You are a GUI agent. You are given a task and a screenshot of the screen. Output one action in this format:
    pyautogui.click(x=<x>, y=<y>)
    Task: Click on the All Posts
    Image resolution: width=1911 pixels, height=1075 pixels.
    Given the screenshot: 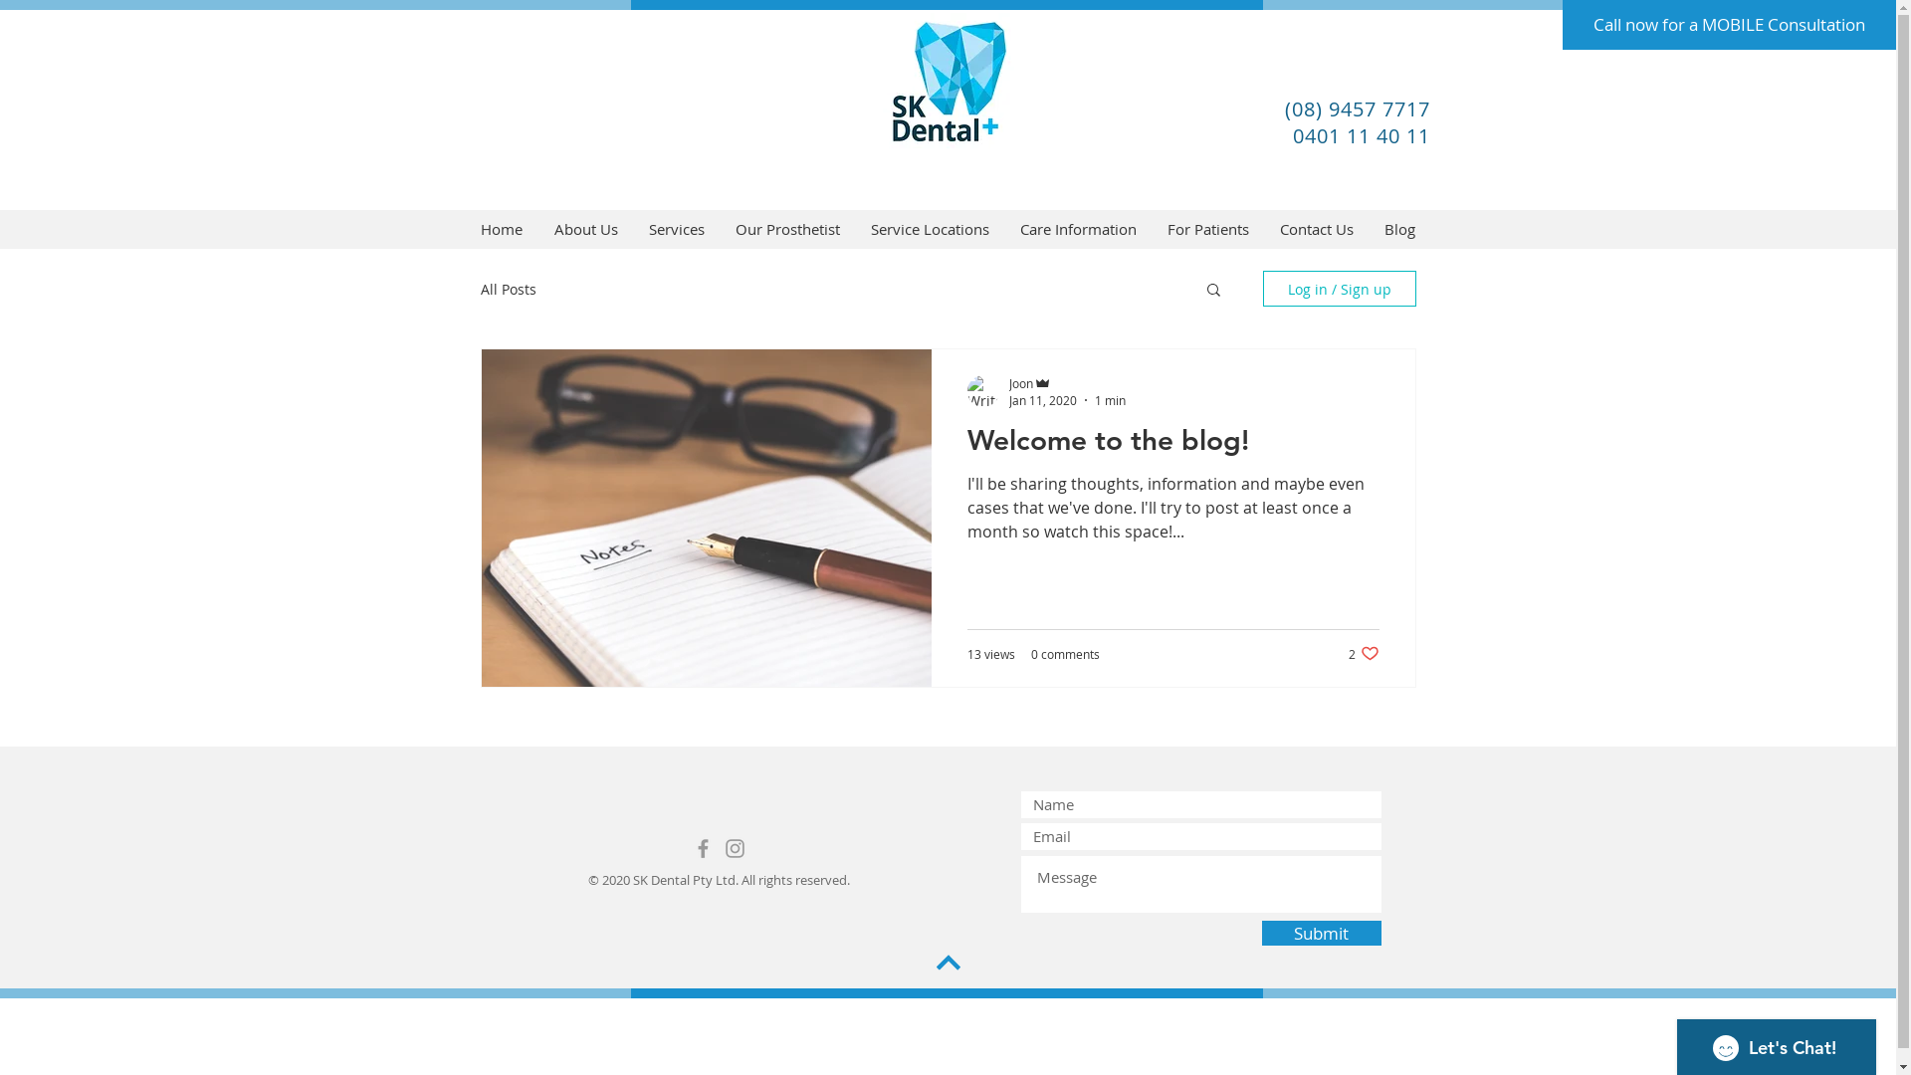 What is the action you would take?
    pyautogui.click(x=508, y=289)
    